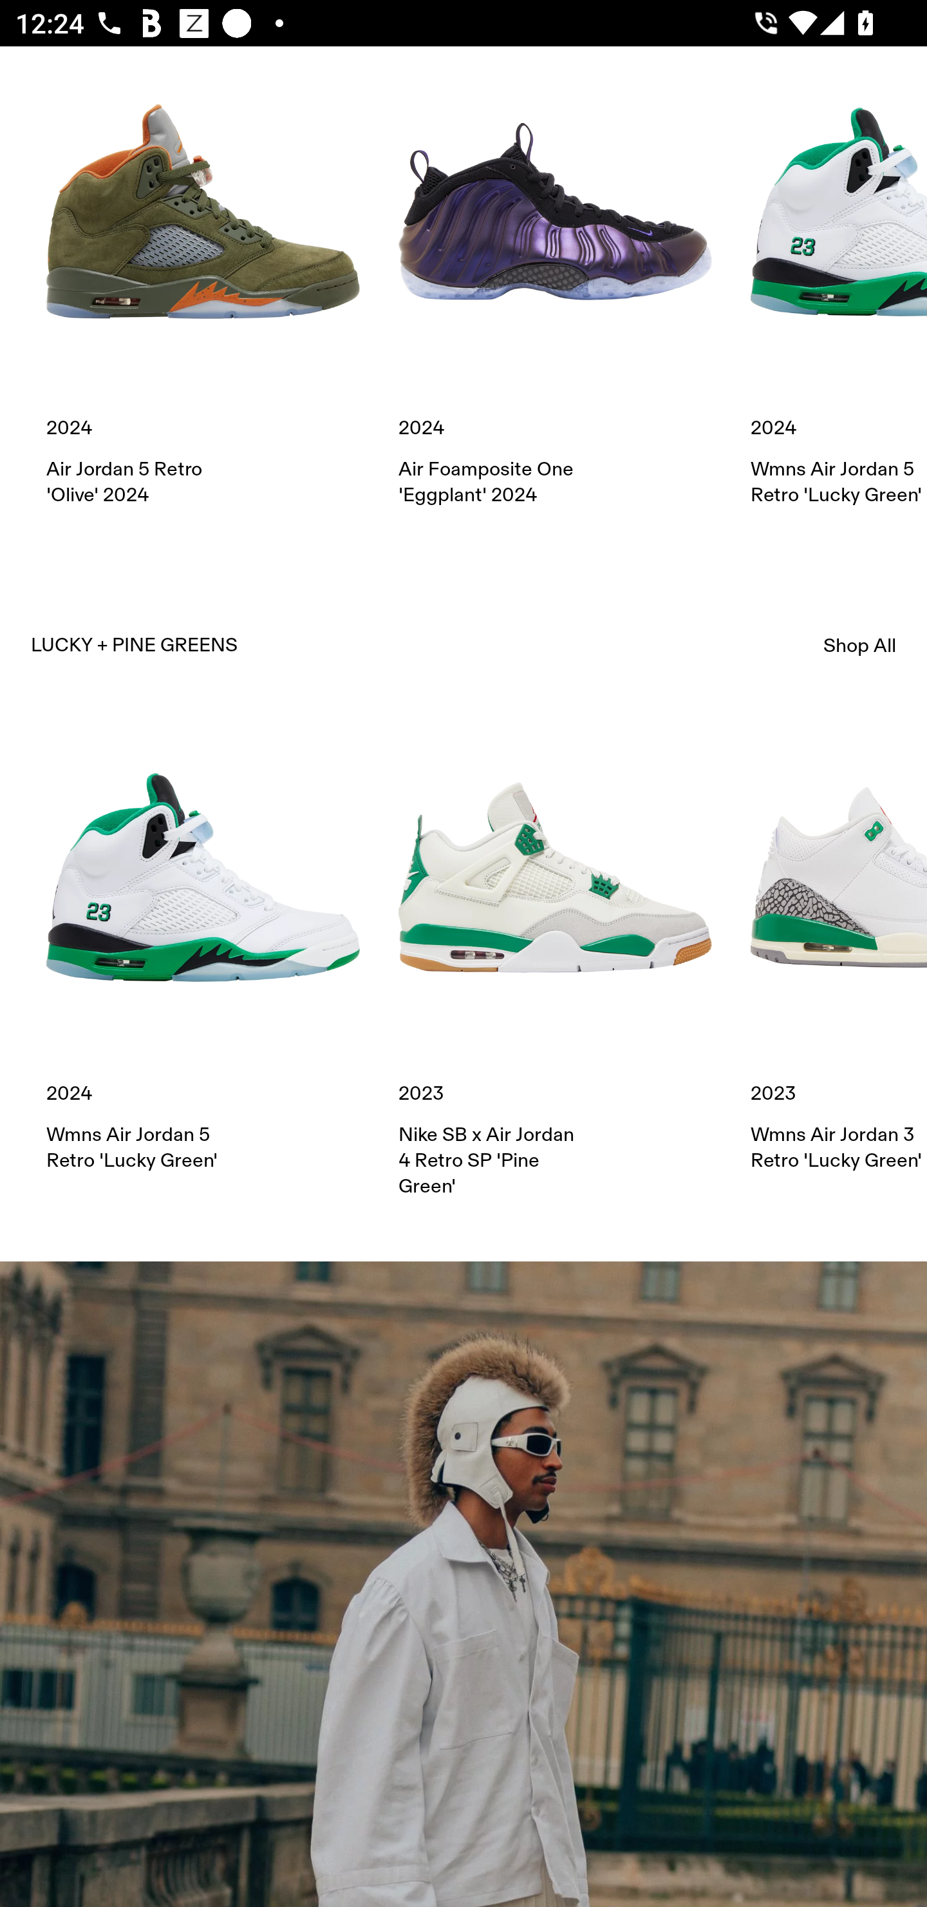 This screenshot has height=1907, width=927. Describe the element at coordinates (839, 947) in the screenshot. I see `2023 Wmns Air Jordan 3 Retro 'Lucky Green'` at that location.